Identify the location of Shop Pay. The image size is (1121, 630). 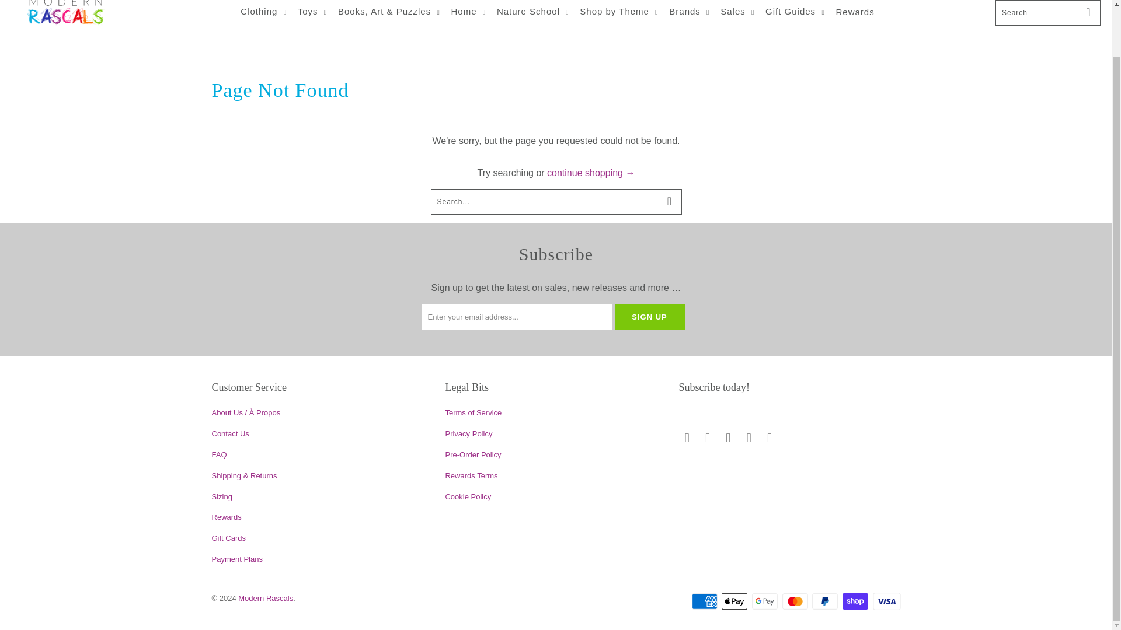
(857, 601).